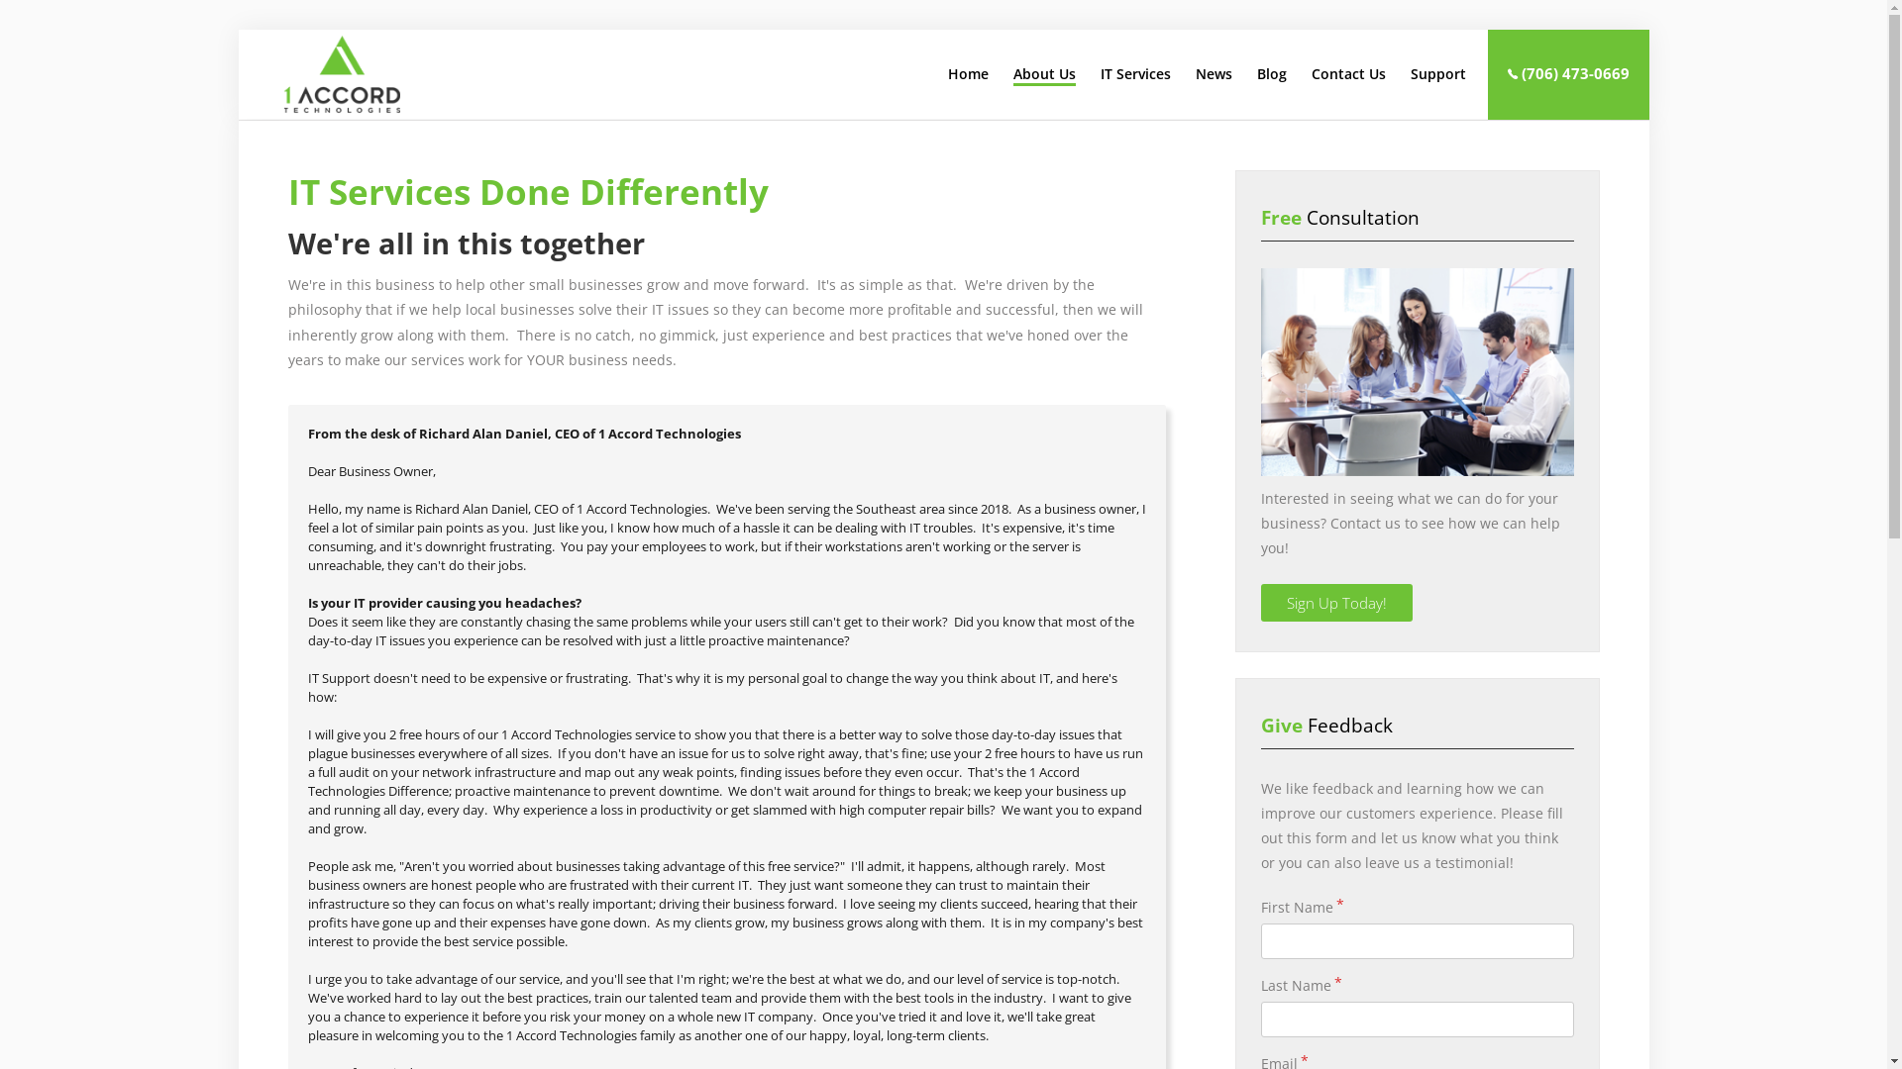 This screenshot has height=1069, width=1902. Describe the element at coordinates (967, 74) in the screenshot. I see `Home` at that location.